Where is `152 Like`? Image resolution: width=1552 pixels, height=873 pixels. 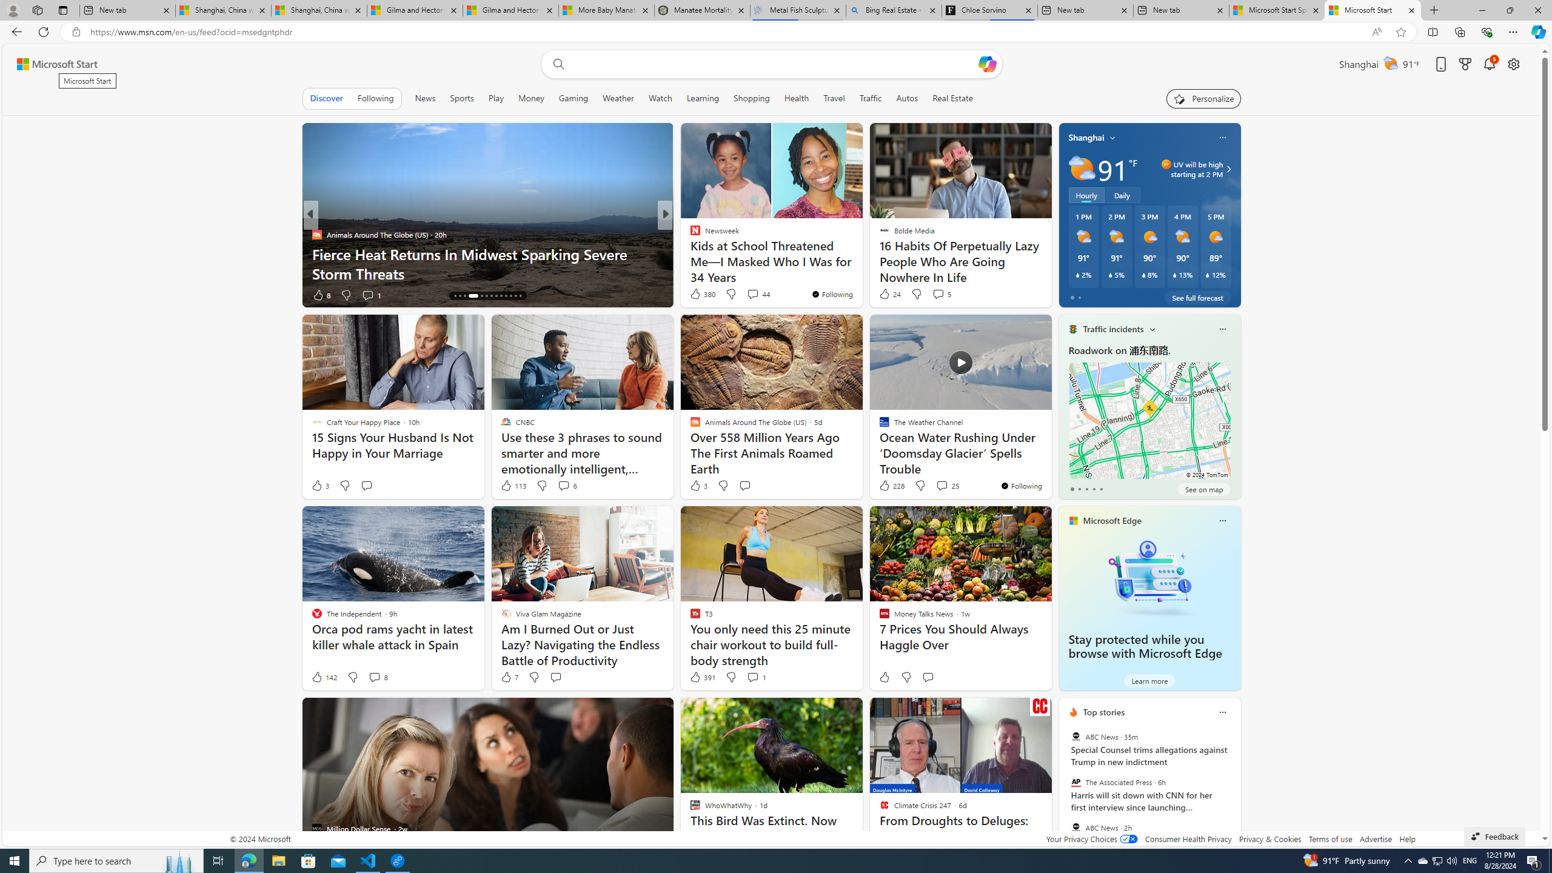
152 Like is located at coordinates (698, 295).